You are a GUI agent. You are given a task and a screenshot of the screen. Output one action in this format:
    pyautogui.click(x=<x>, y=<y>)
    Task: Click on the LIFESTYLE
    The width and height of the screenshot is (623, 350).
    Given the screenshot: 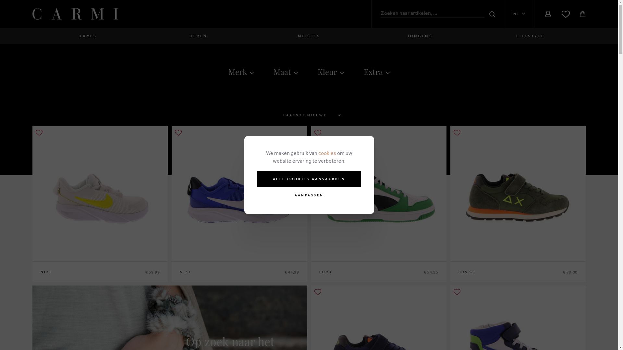 What is the action you would take?
    pyautogui.click(x=530, y=36)
    